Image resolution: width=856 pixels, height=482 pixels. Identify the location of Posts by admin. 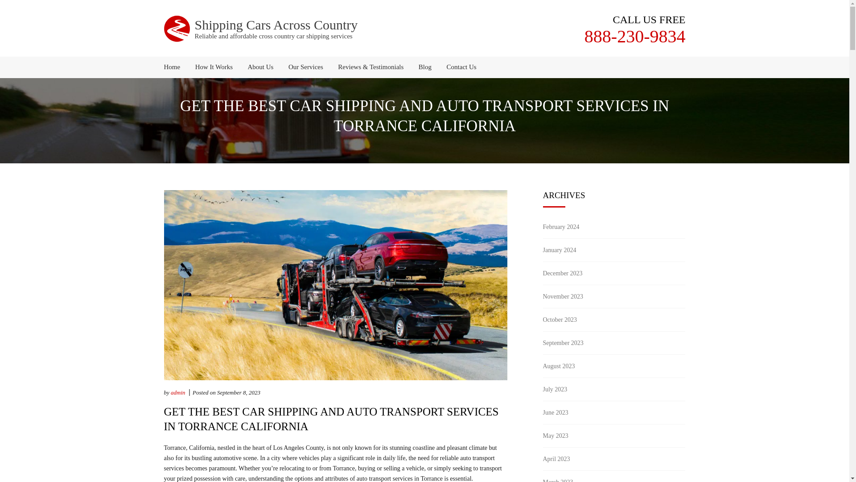
(178, 392).